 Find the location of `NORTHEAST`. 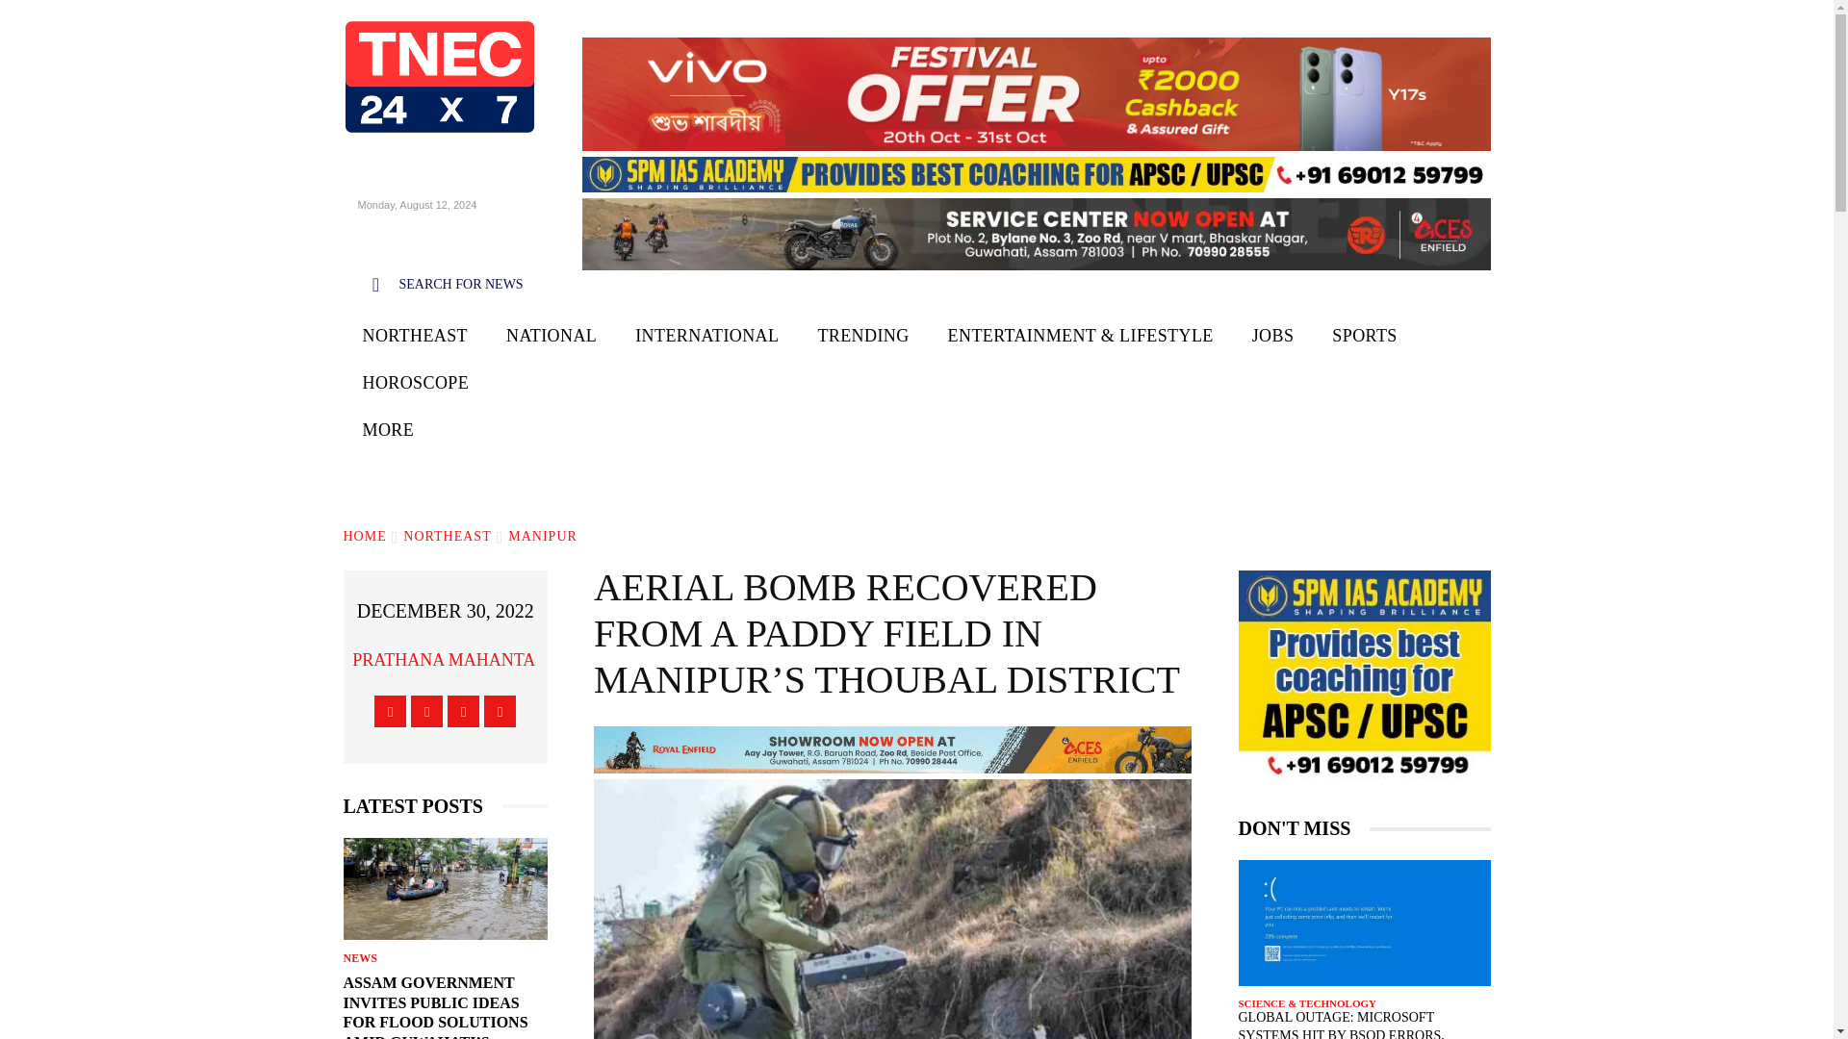

NORTHEAST is located at coordinates (414, 336).